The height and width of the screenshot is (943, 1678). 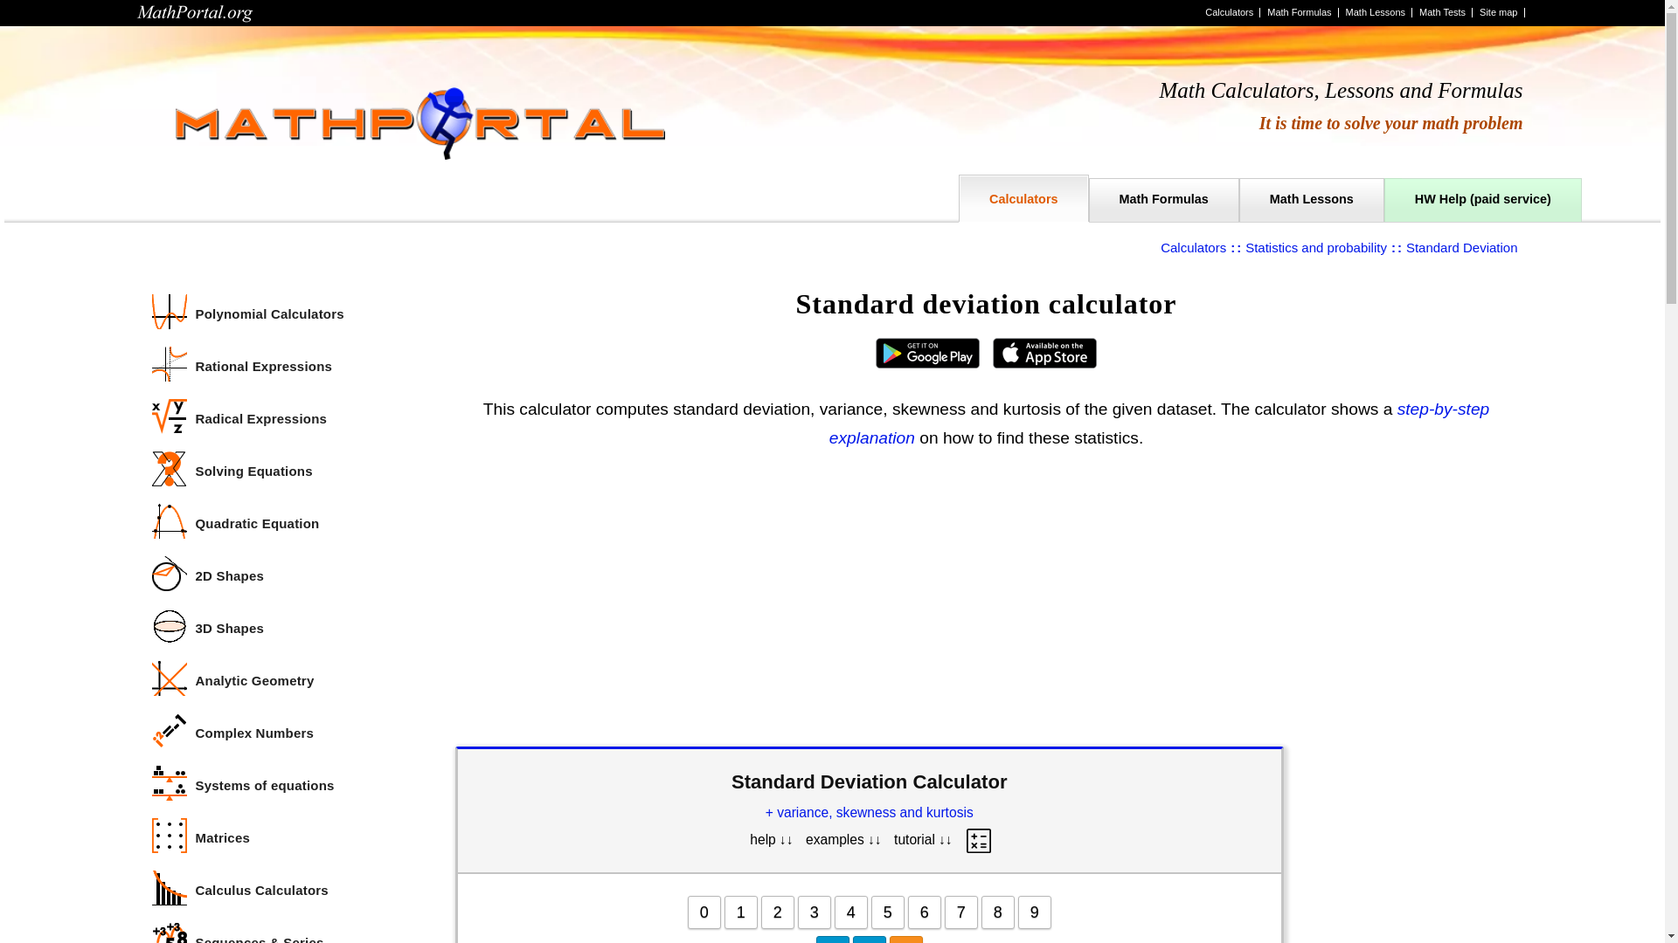 What do you see at coordinates (1229, 12) in the screenshot?
I see `Calculators` at bounding box center [1229, 12].